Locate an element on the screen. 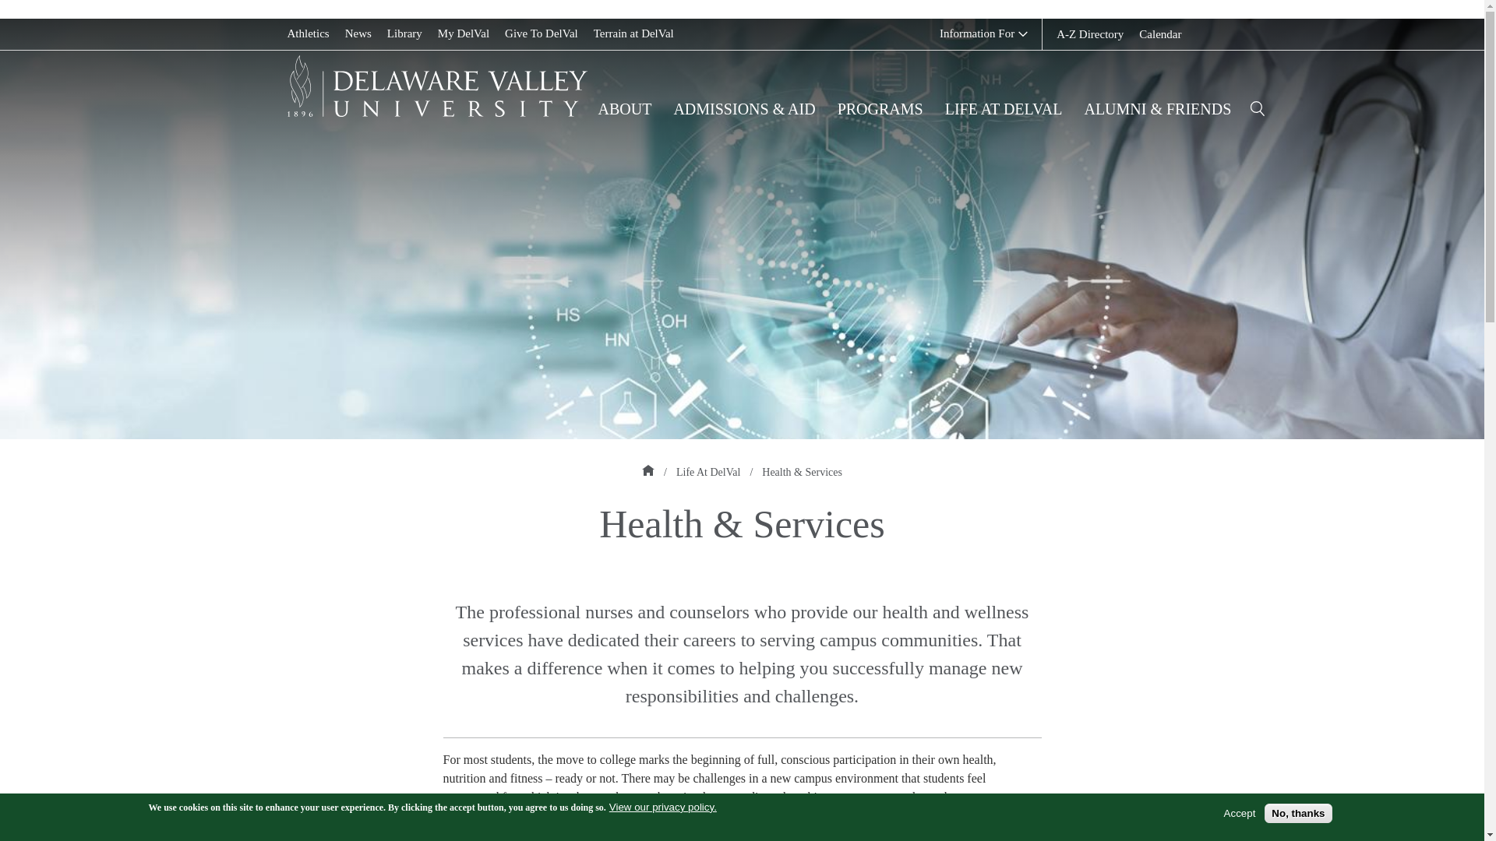 Image resolution: width=1496 pixels, height=841 pixels. ABOUT is located at coordinates (625, 109).